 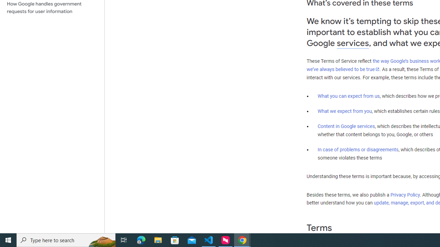 What do you see at coordinates (353, 43) in the screenshot?
I see `services` at bounding box center [353, 43].